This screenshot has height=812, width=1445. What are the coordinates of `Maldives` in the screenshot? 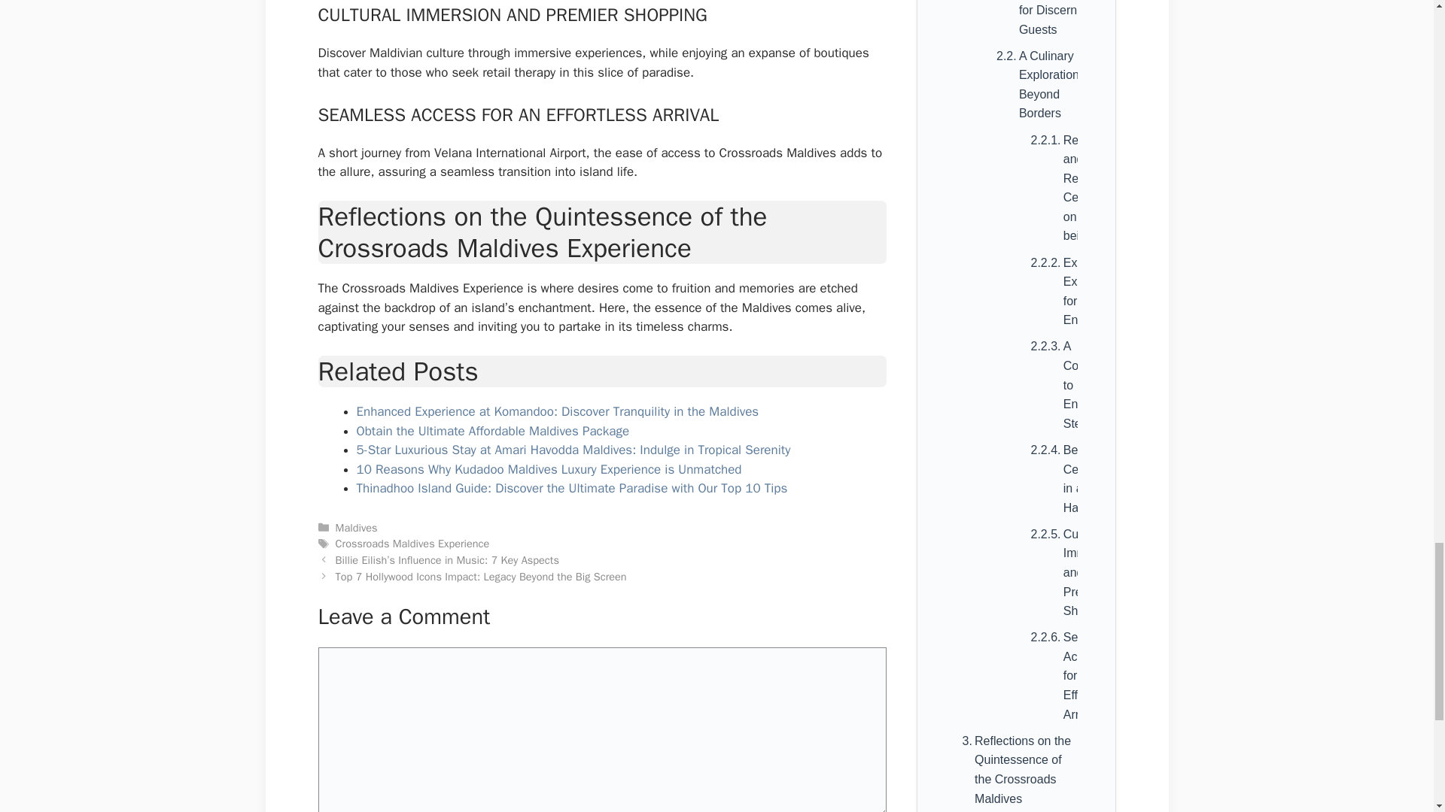 It's located at (356, 528).